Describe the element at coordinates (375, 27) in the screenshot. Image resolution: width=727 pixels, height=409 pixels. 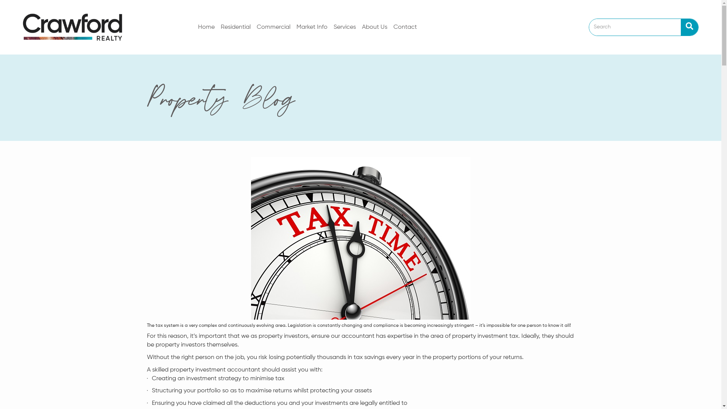
I see `About Us` at that location.